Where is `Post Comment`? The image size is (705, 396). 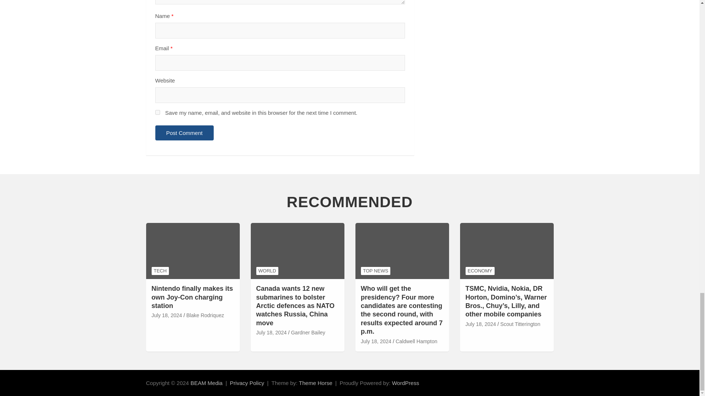 Post Comment is located at coordinates (184, 133).